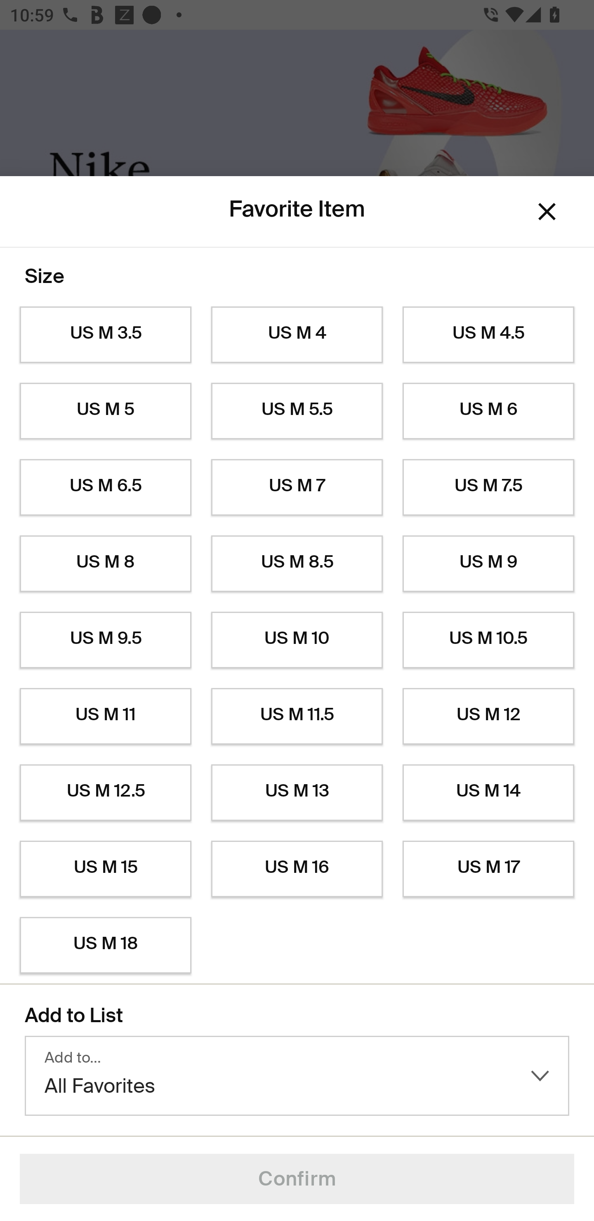  Describe the element at coordinates (297, 564) in the screenshot. I see `US M 8.5` at that location.